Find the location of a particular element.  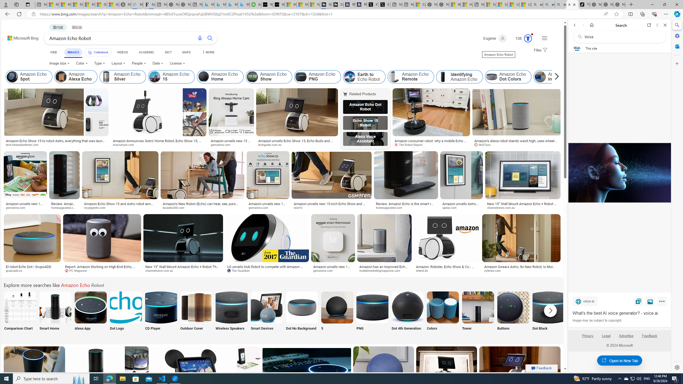

Manatee Mortality Statistics | FWC is located at coordinates (125, 5).